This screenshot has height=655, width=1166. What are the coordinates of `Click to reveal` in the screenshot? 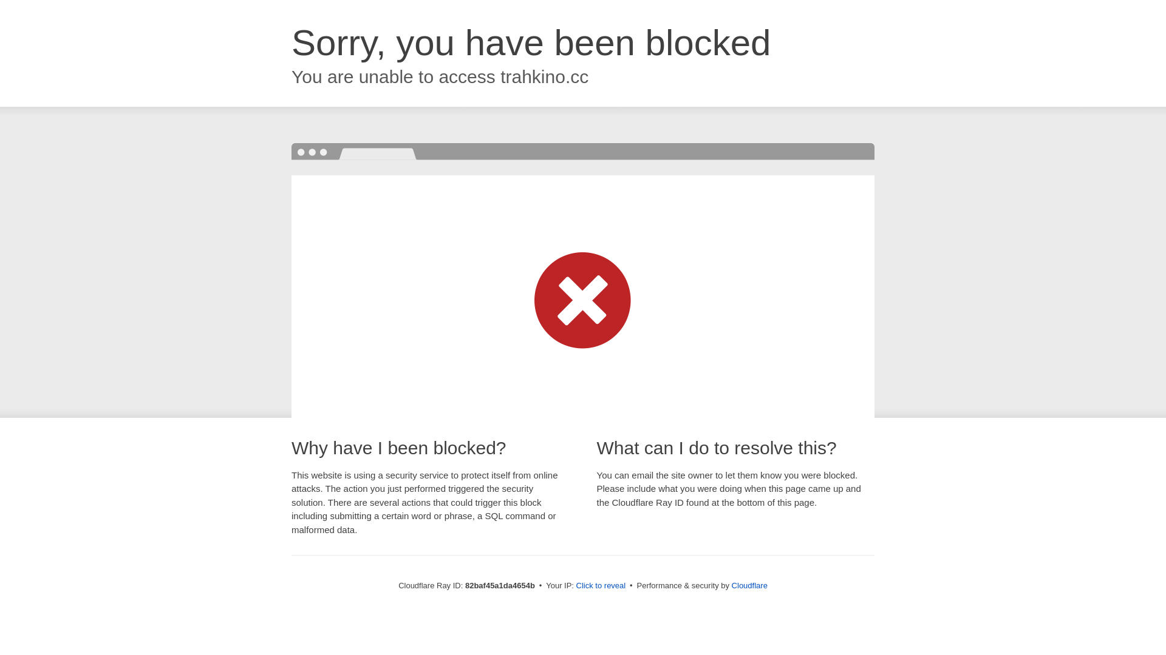 It's located at (601, 586).